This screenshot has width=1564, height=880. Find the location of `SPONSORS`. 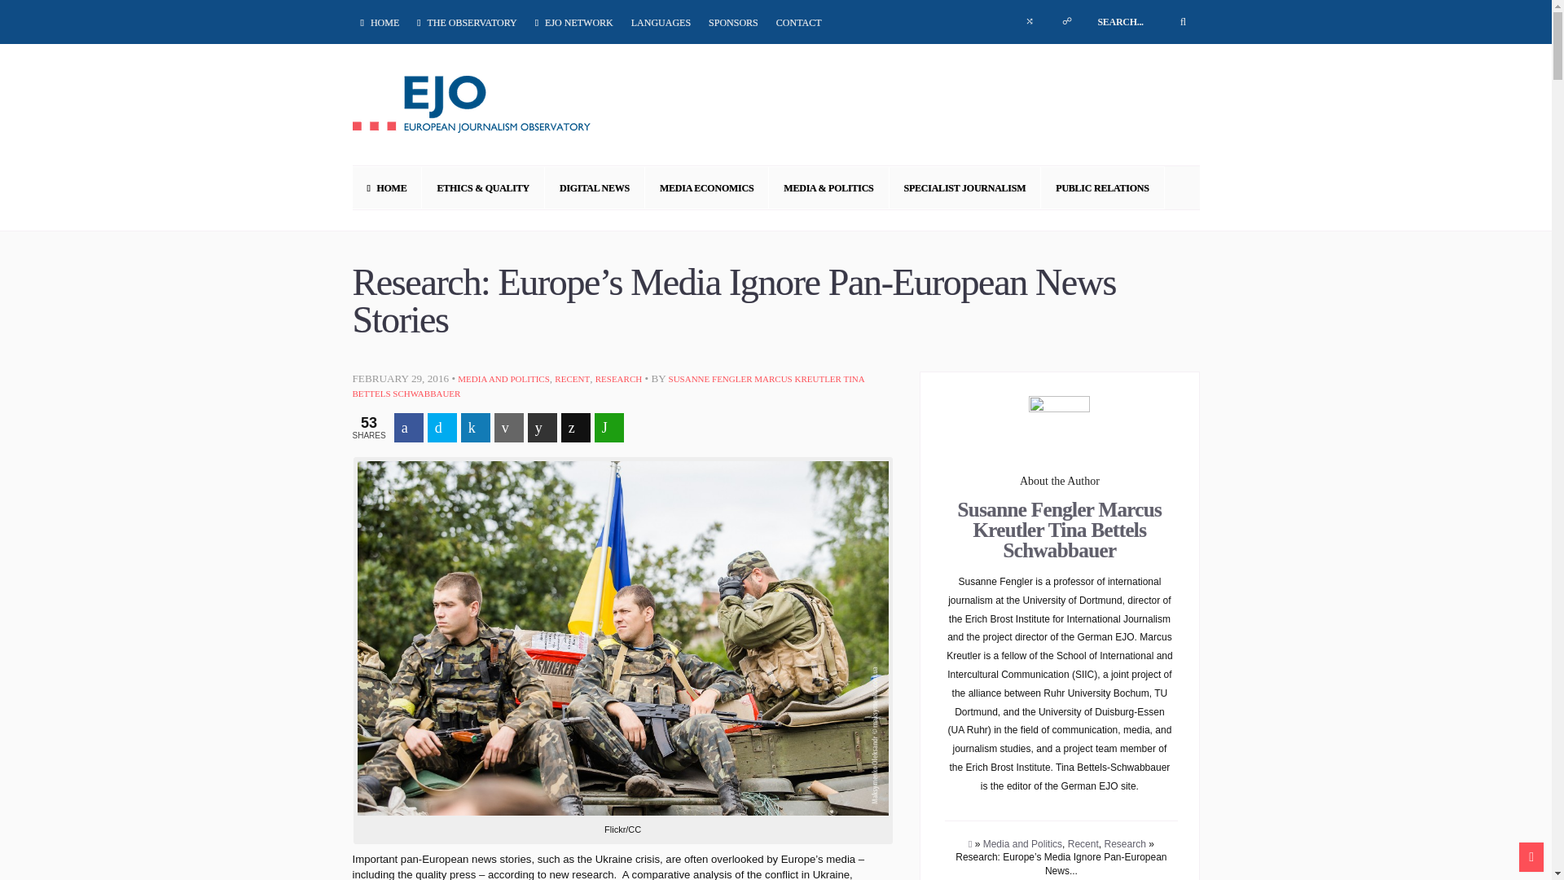

SPONSORS is located at coordinates (733, 22).